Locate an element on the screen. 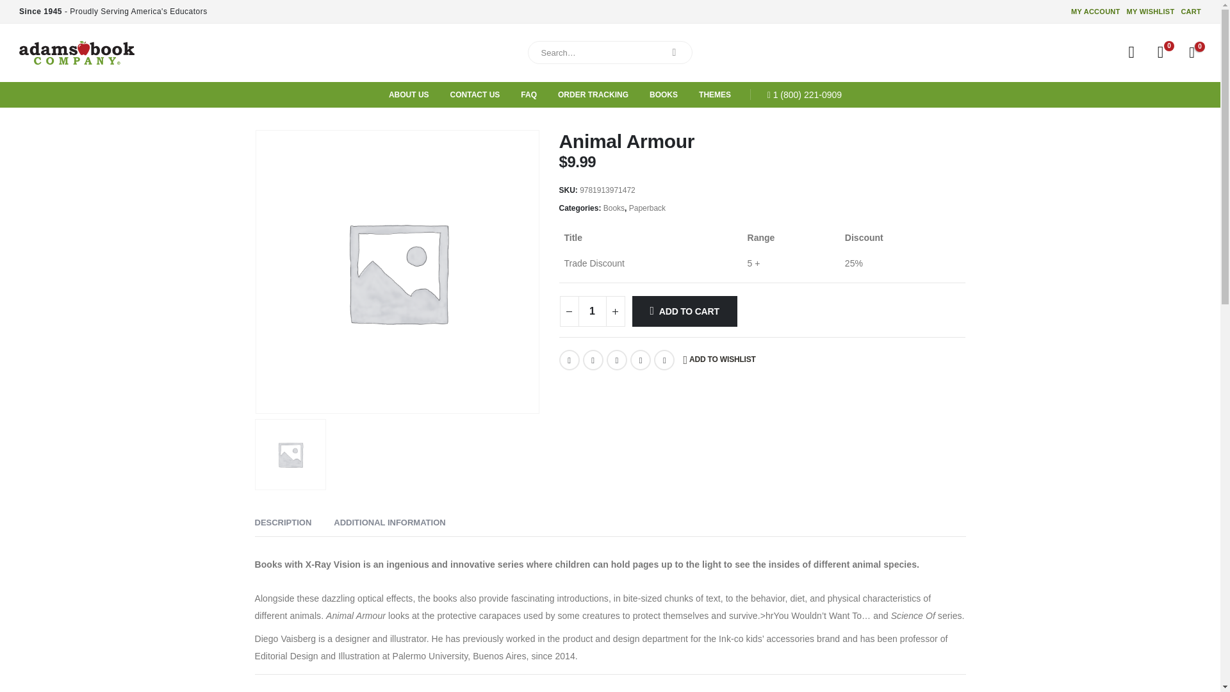 The width and height of the screenshot is (1230, 692). Email is located at coordinates (664, 360).